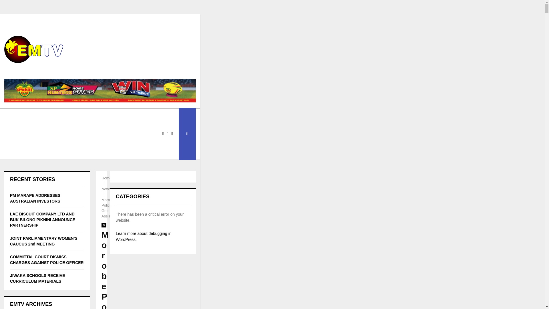 The width and height of the screenshot is (549, 309). I want to click on NEWS, so click(17, 117).